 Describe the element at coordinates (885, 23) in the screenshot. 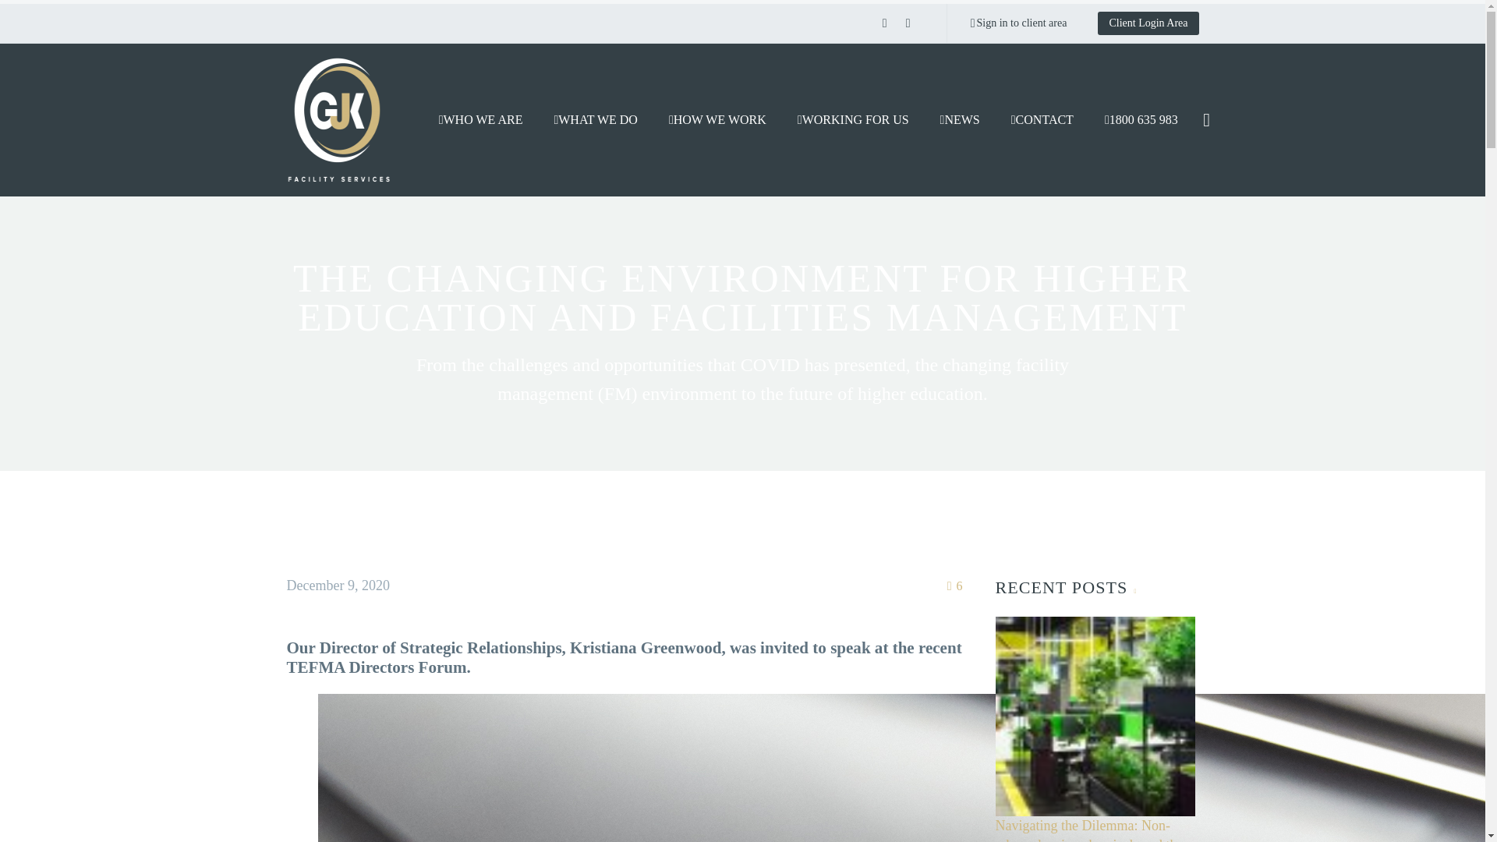

I see `Facebook` at that location.